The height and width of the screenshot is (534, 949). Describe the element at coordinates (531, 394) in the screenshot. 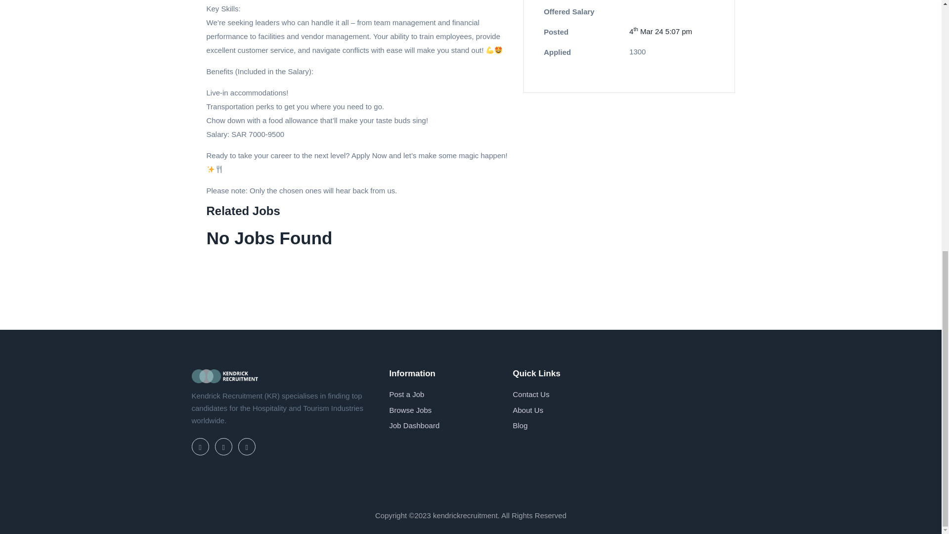

I see `Contact Us` at that location.